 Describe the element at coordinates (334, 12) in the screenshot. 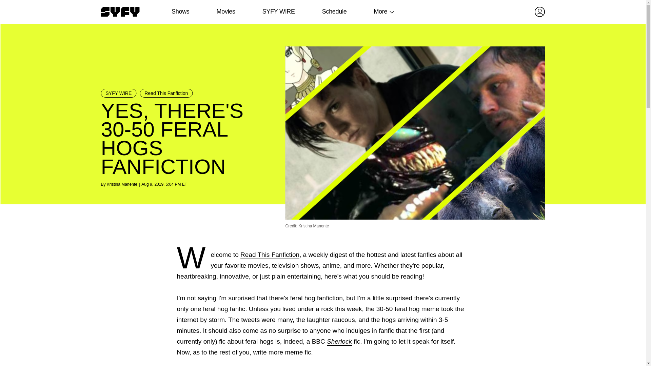

I see `Schedule` at that location.